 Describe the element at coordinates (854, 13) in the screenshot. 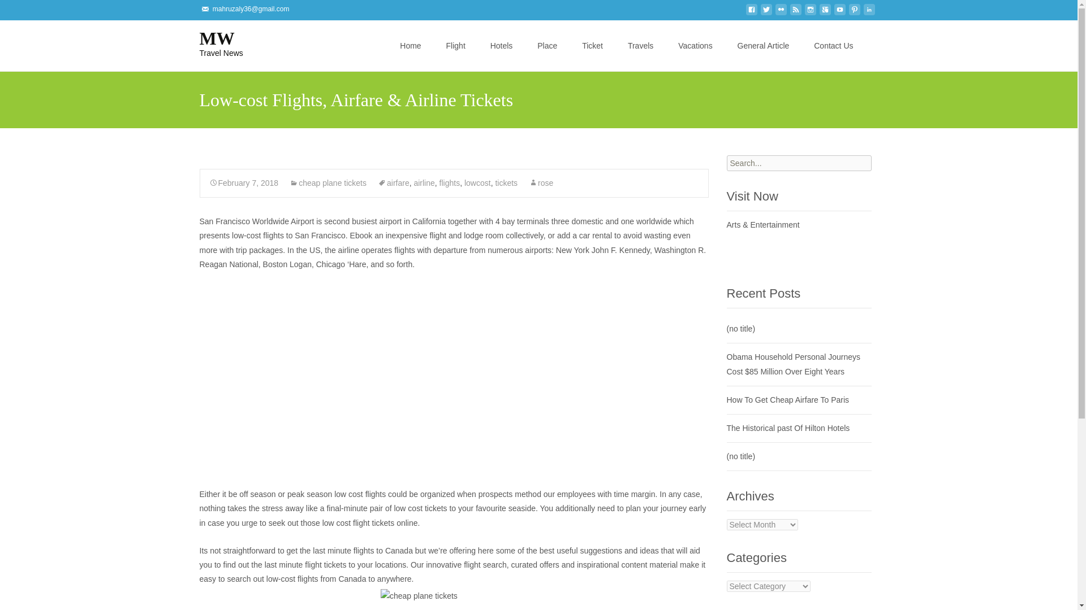

I see `Skip to content` at that location.